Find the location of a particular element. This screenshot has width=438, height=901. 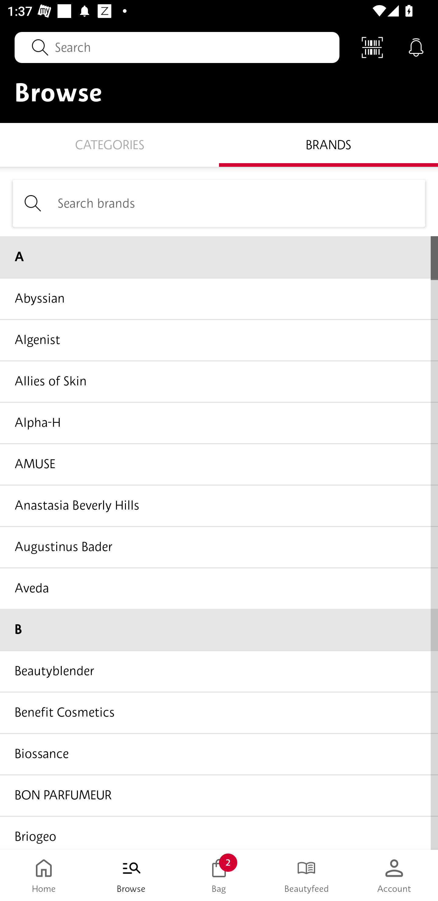

AMUSE is located at coordinates (219, 464).